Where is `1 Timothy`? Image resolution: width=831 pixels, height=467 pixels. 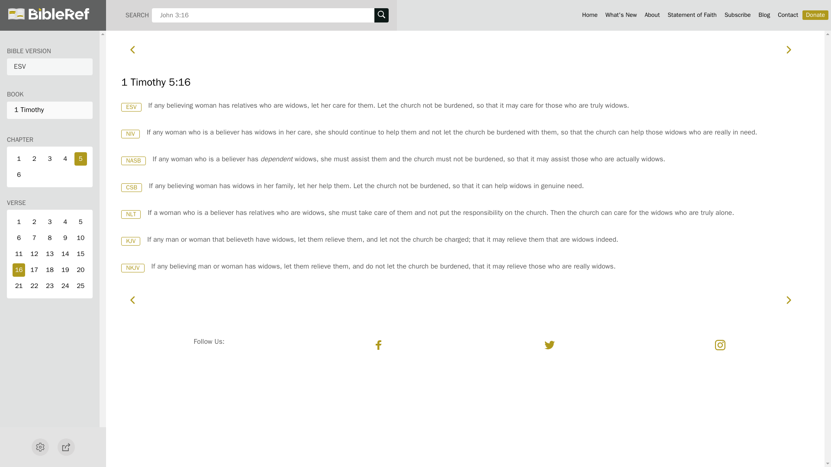 1 Timothy is located at coordinates (49, 110).